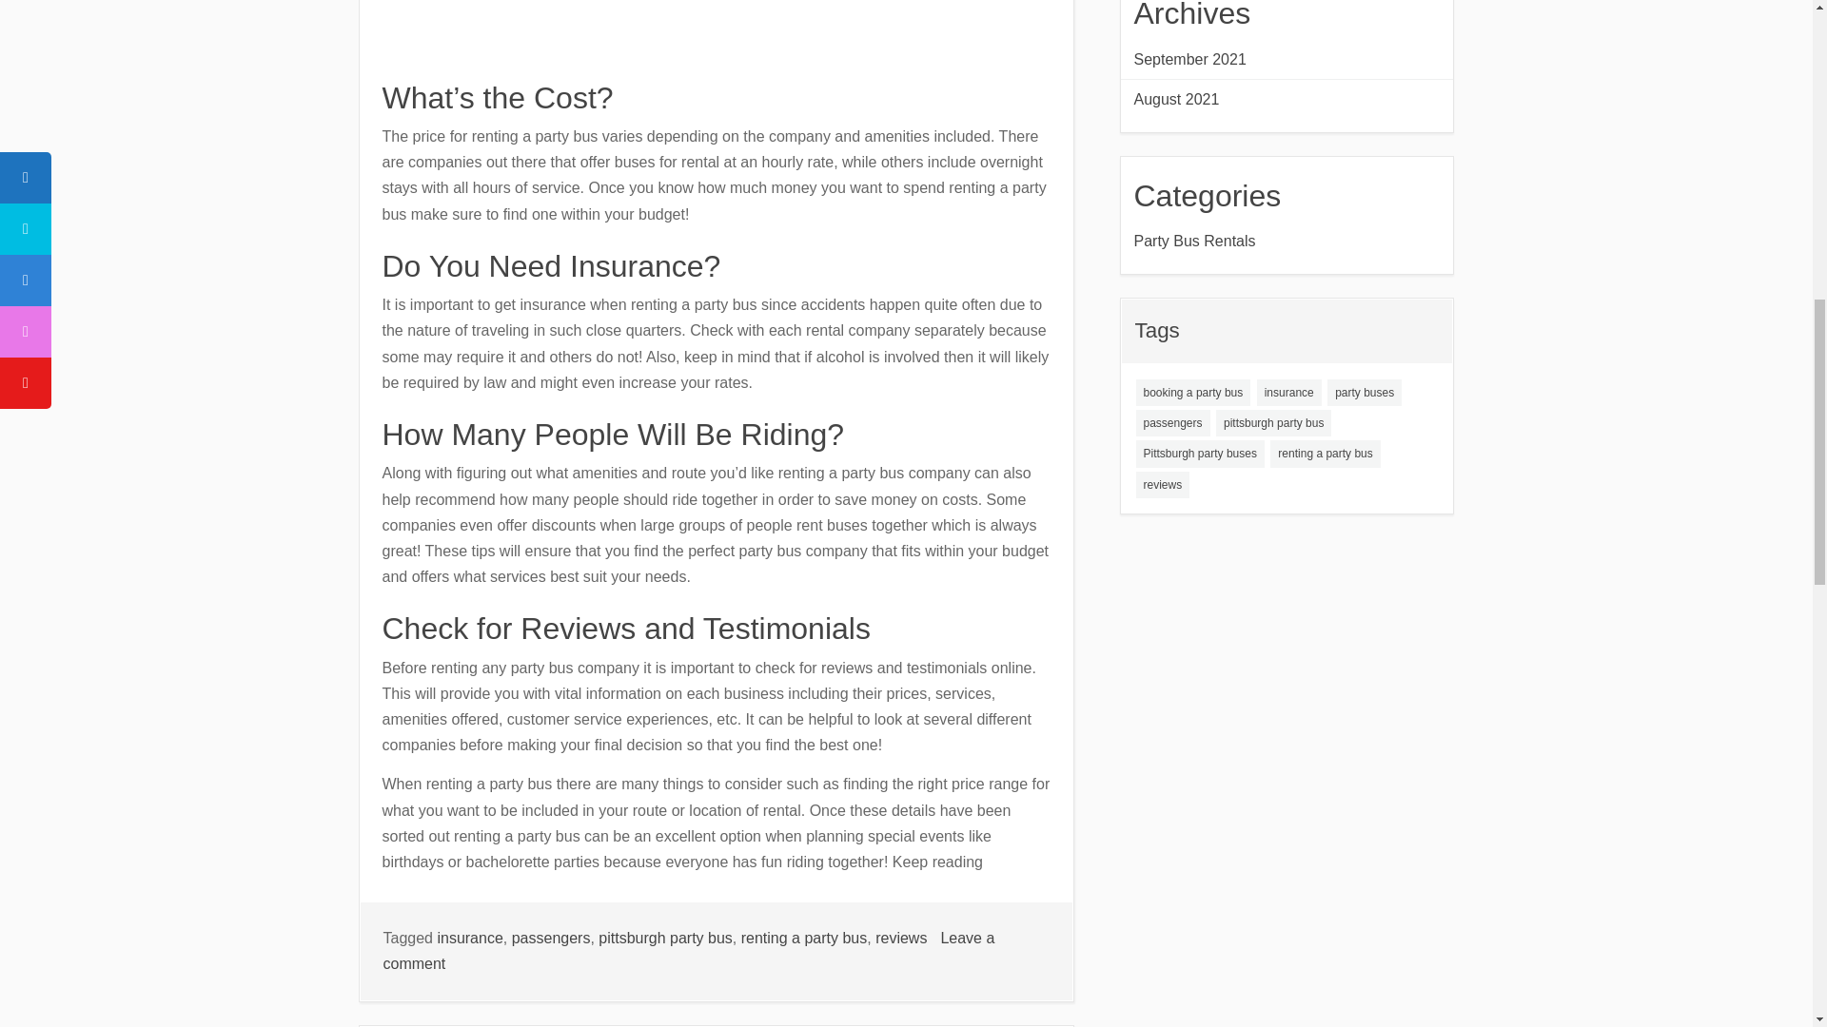 This screenshot has width=1827, height=1027. Describe the element at coordinates (1172, 422) in the screenshot. I see `passengers` at that location.